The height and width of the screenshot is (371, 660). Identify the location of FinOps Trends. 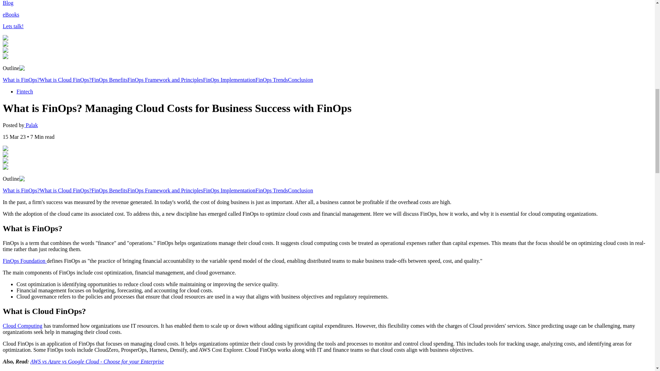
(272, 190).